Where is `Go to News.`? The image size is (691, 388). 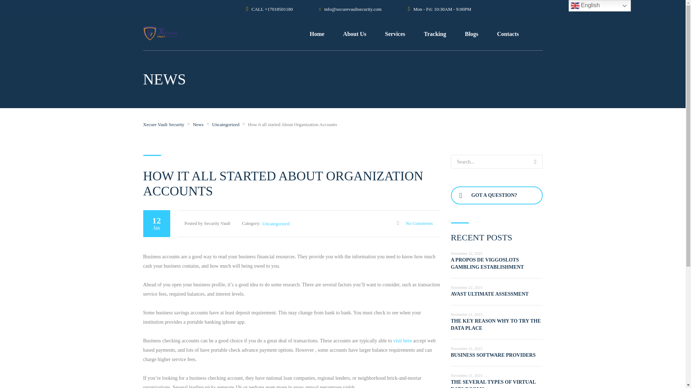
Go to News. is located at coordinates (198, 124).